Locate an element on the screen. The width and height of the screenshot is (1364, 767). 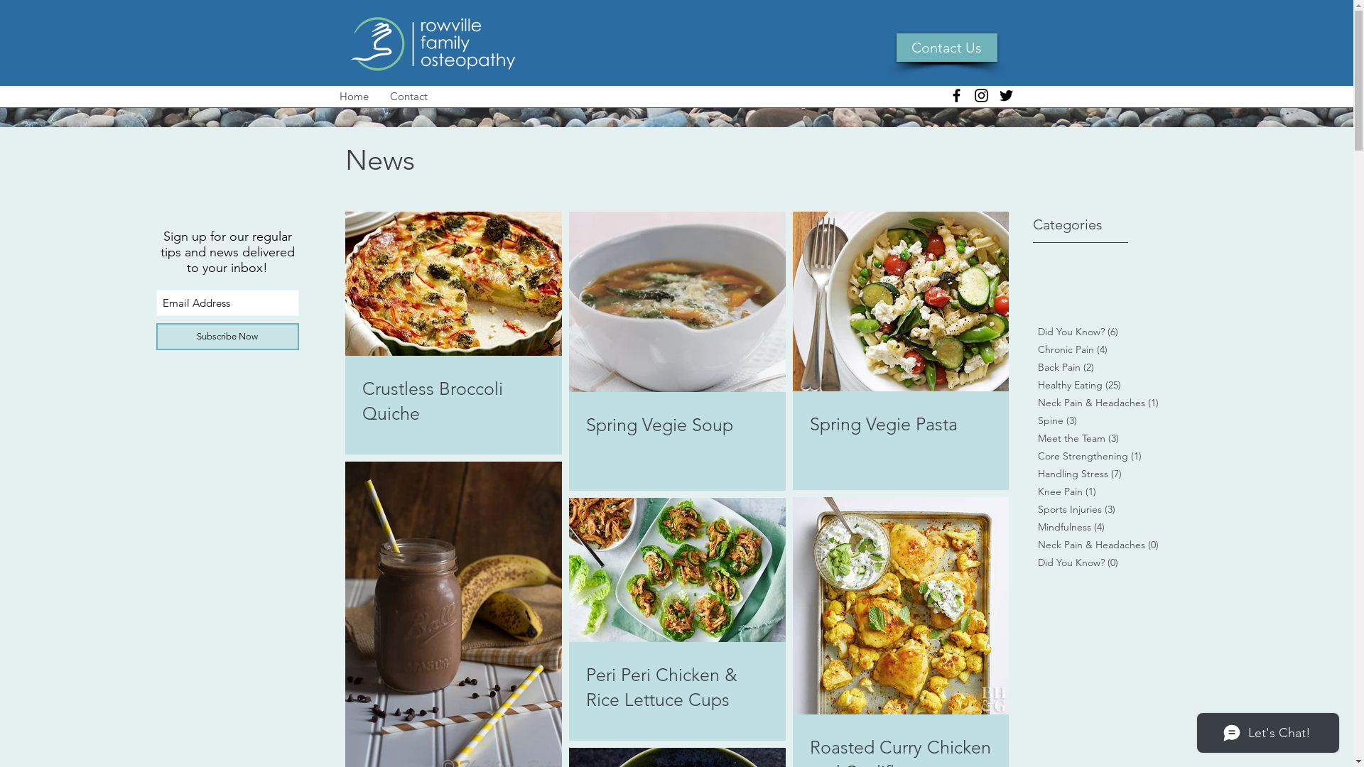
Mindfulness (4) is located at coordinates (1105, 527).